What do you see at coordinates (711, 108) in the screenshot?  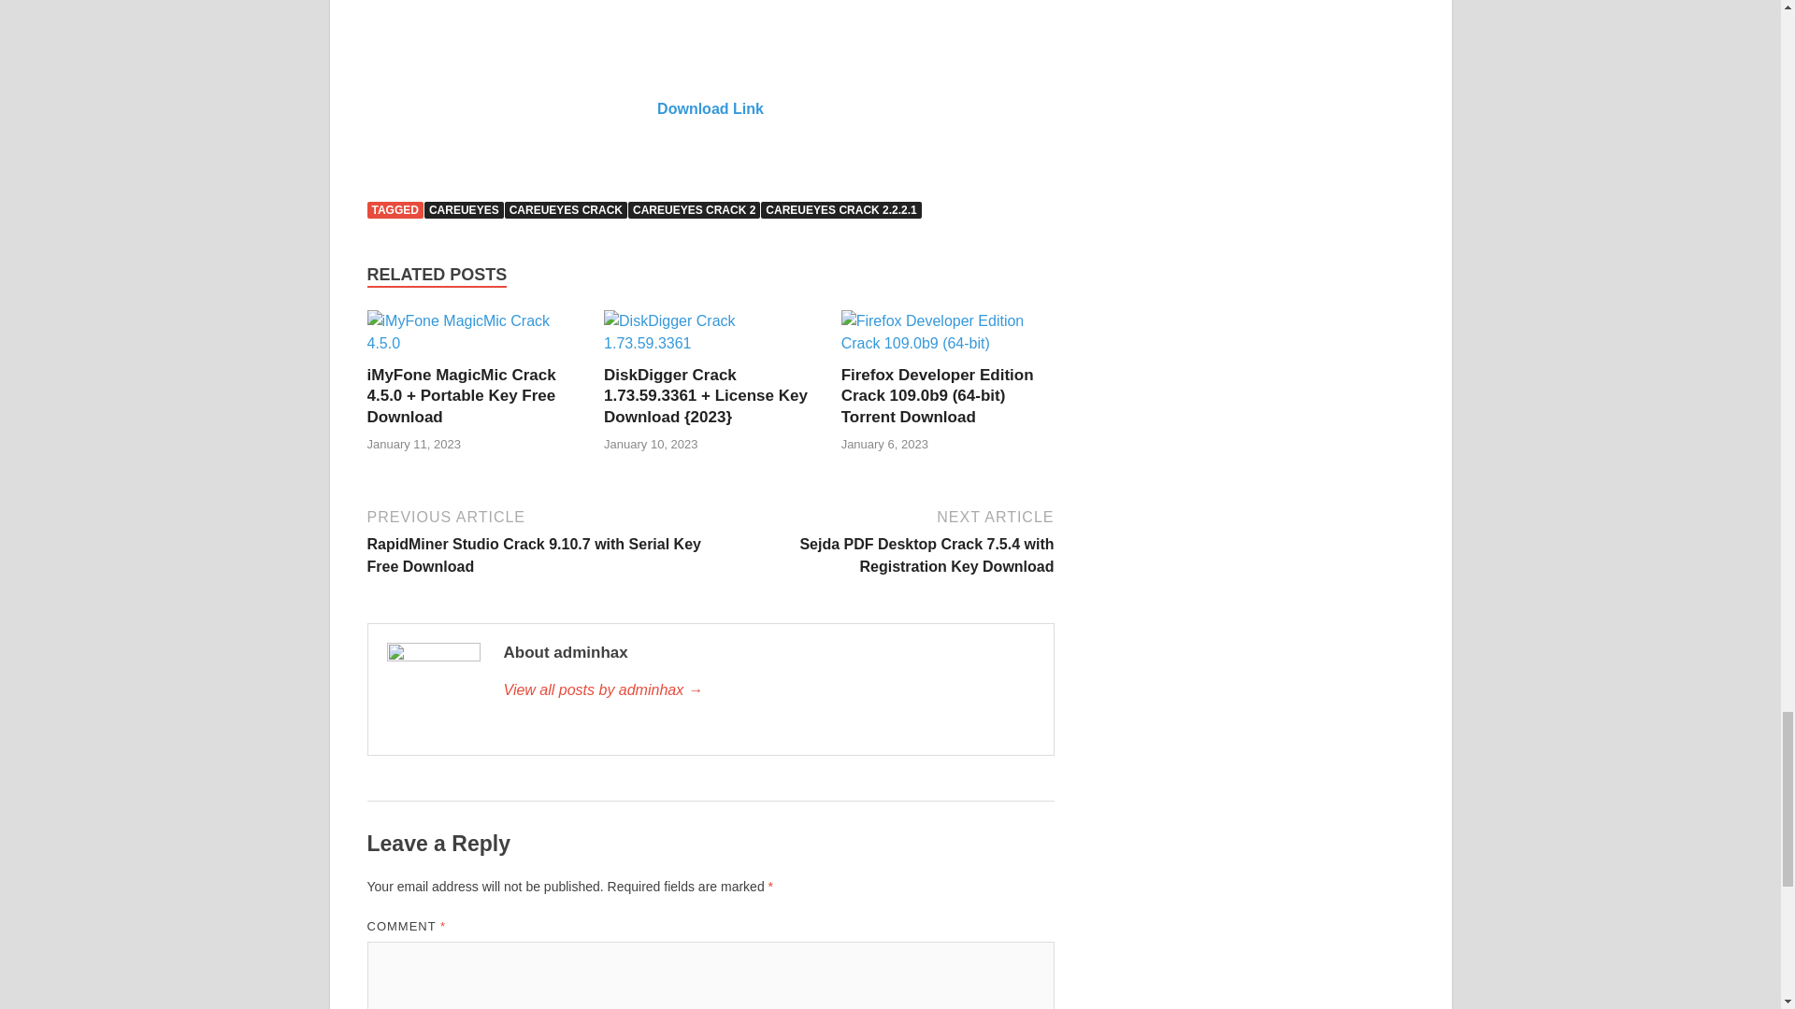 I see `Download Link` at bounding box center [711, 108].